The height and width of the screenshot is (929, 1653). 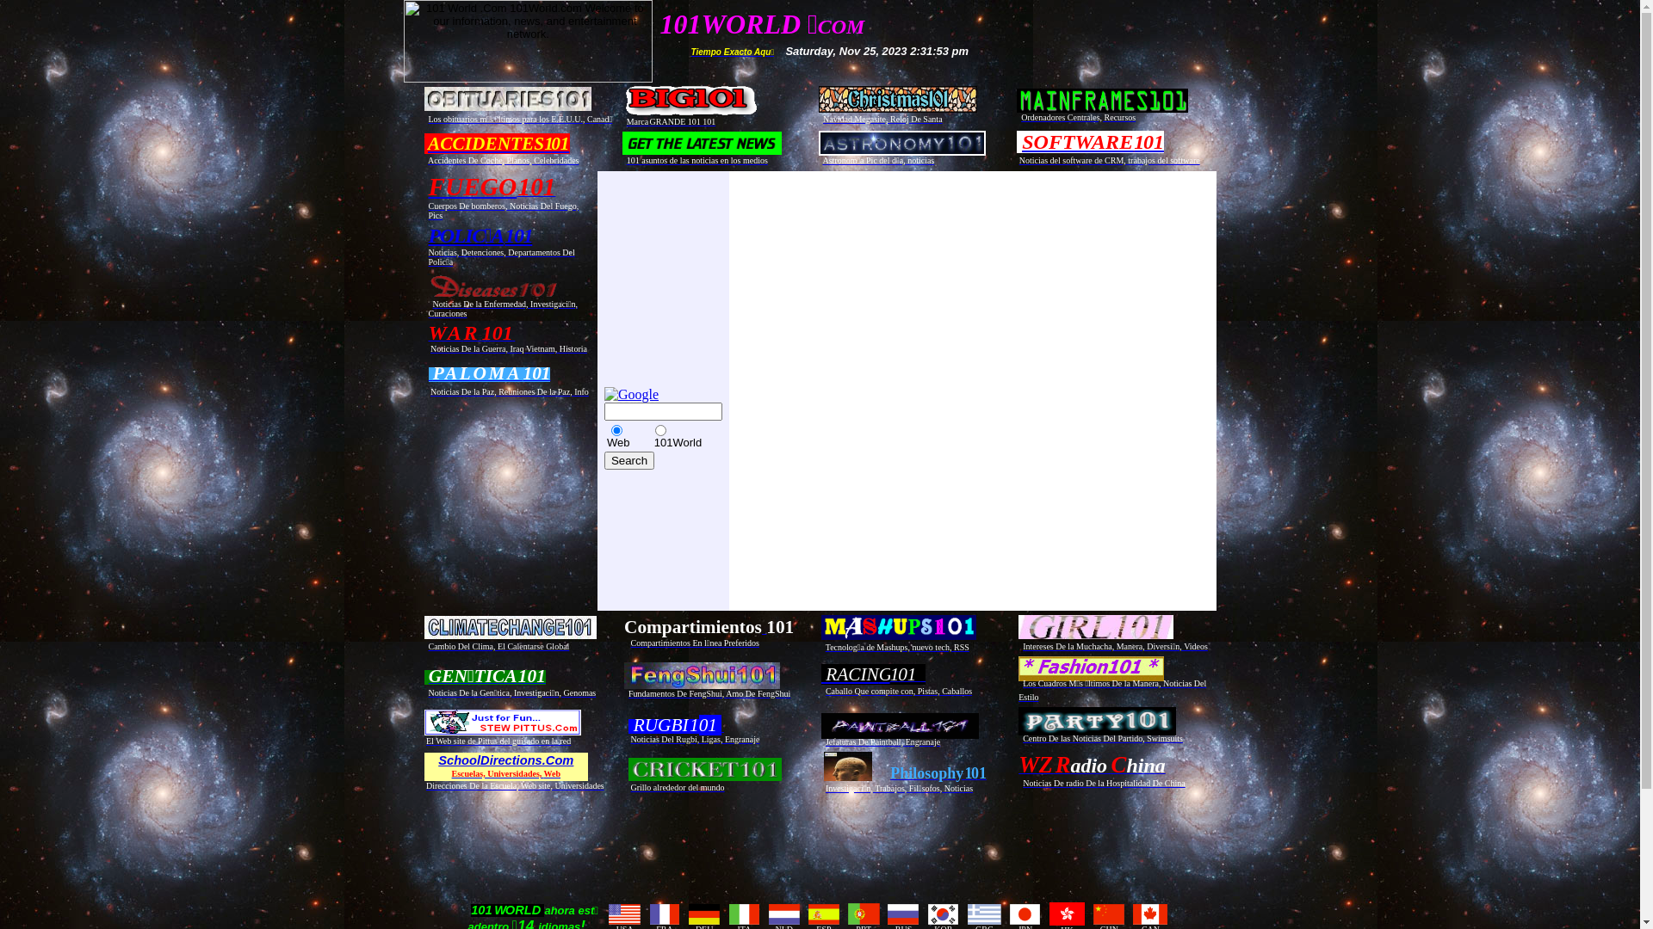 What do you see at coordinates (1088, 767) in the screenshot?
I see `adio` at bounding box center [1088, 767].